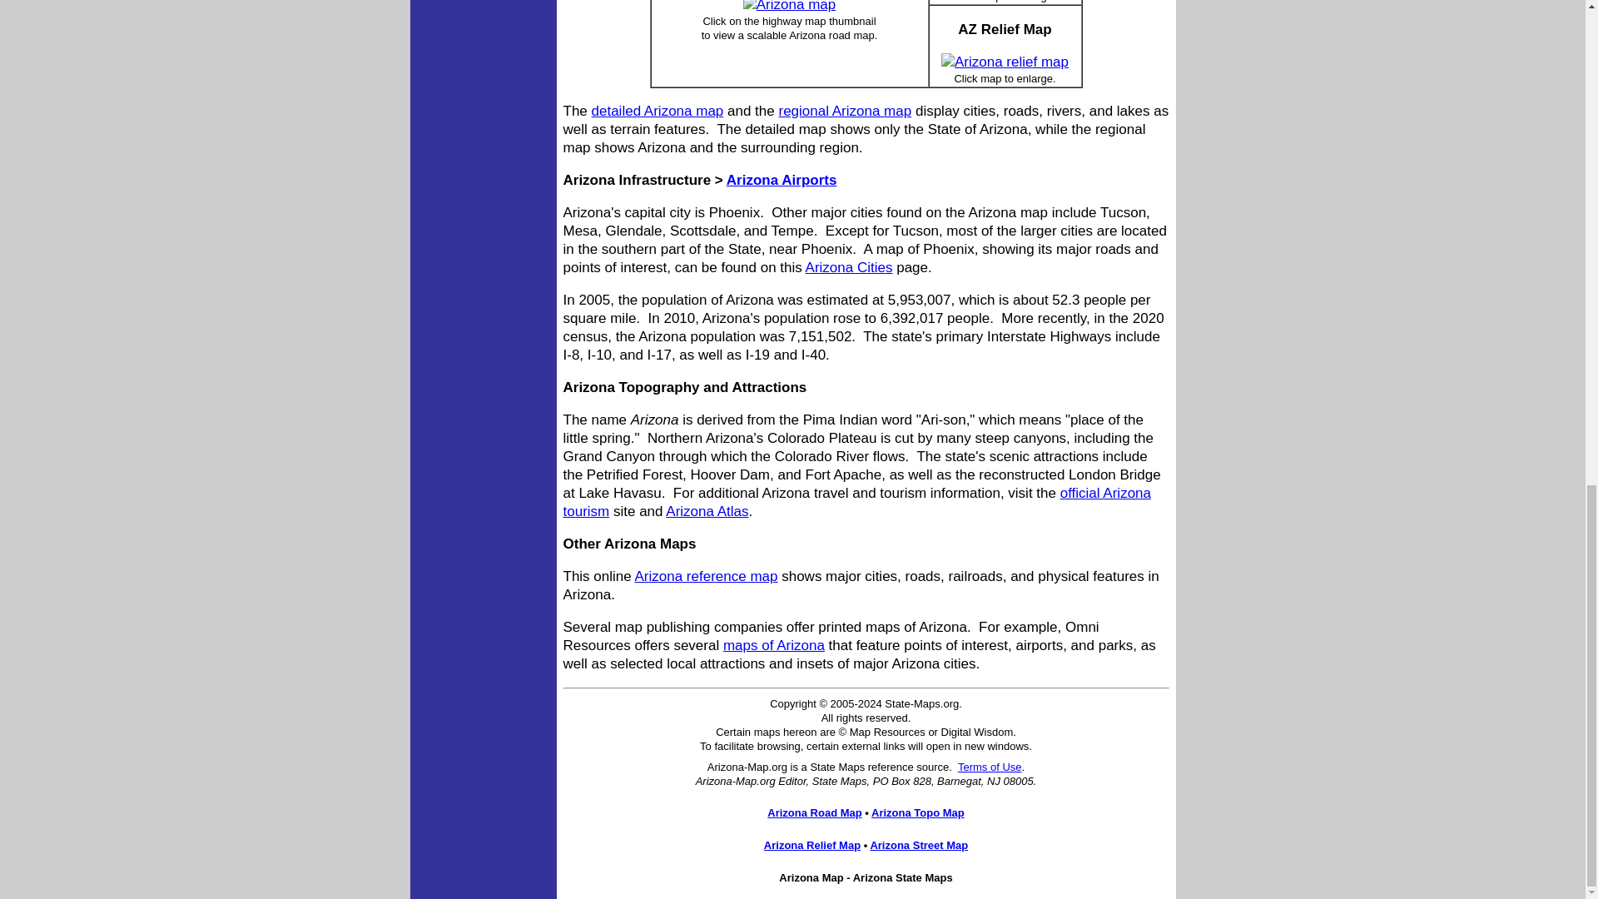  Describe the element at coordinates (917, 812) in the screenshot. I see `Arizona Topo Map` at that location.